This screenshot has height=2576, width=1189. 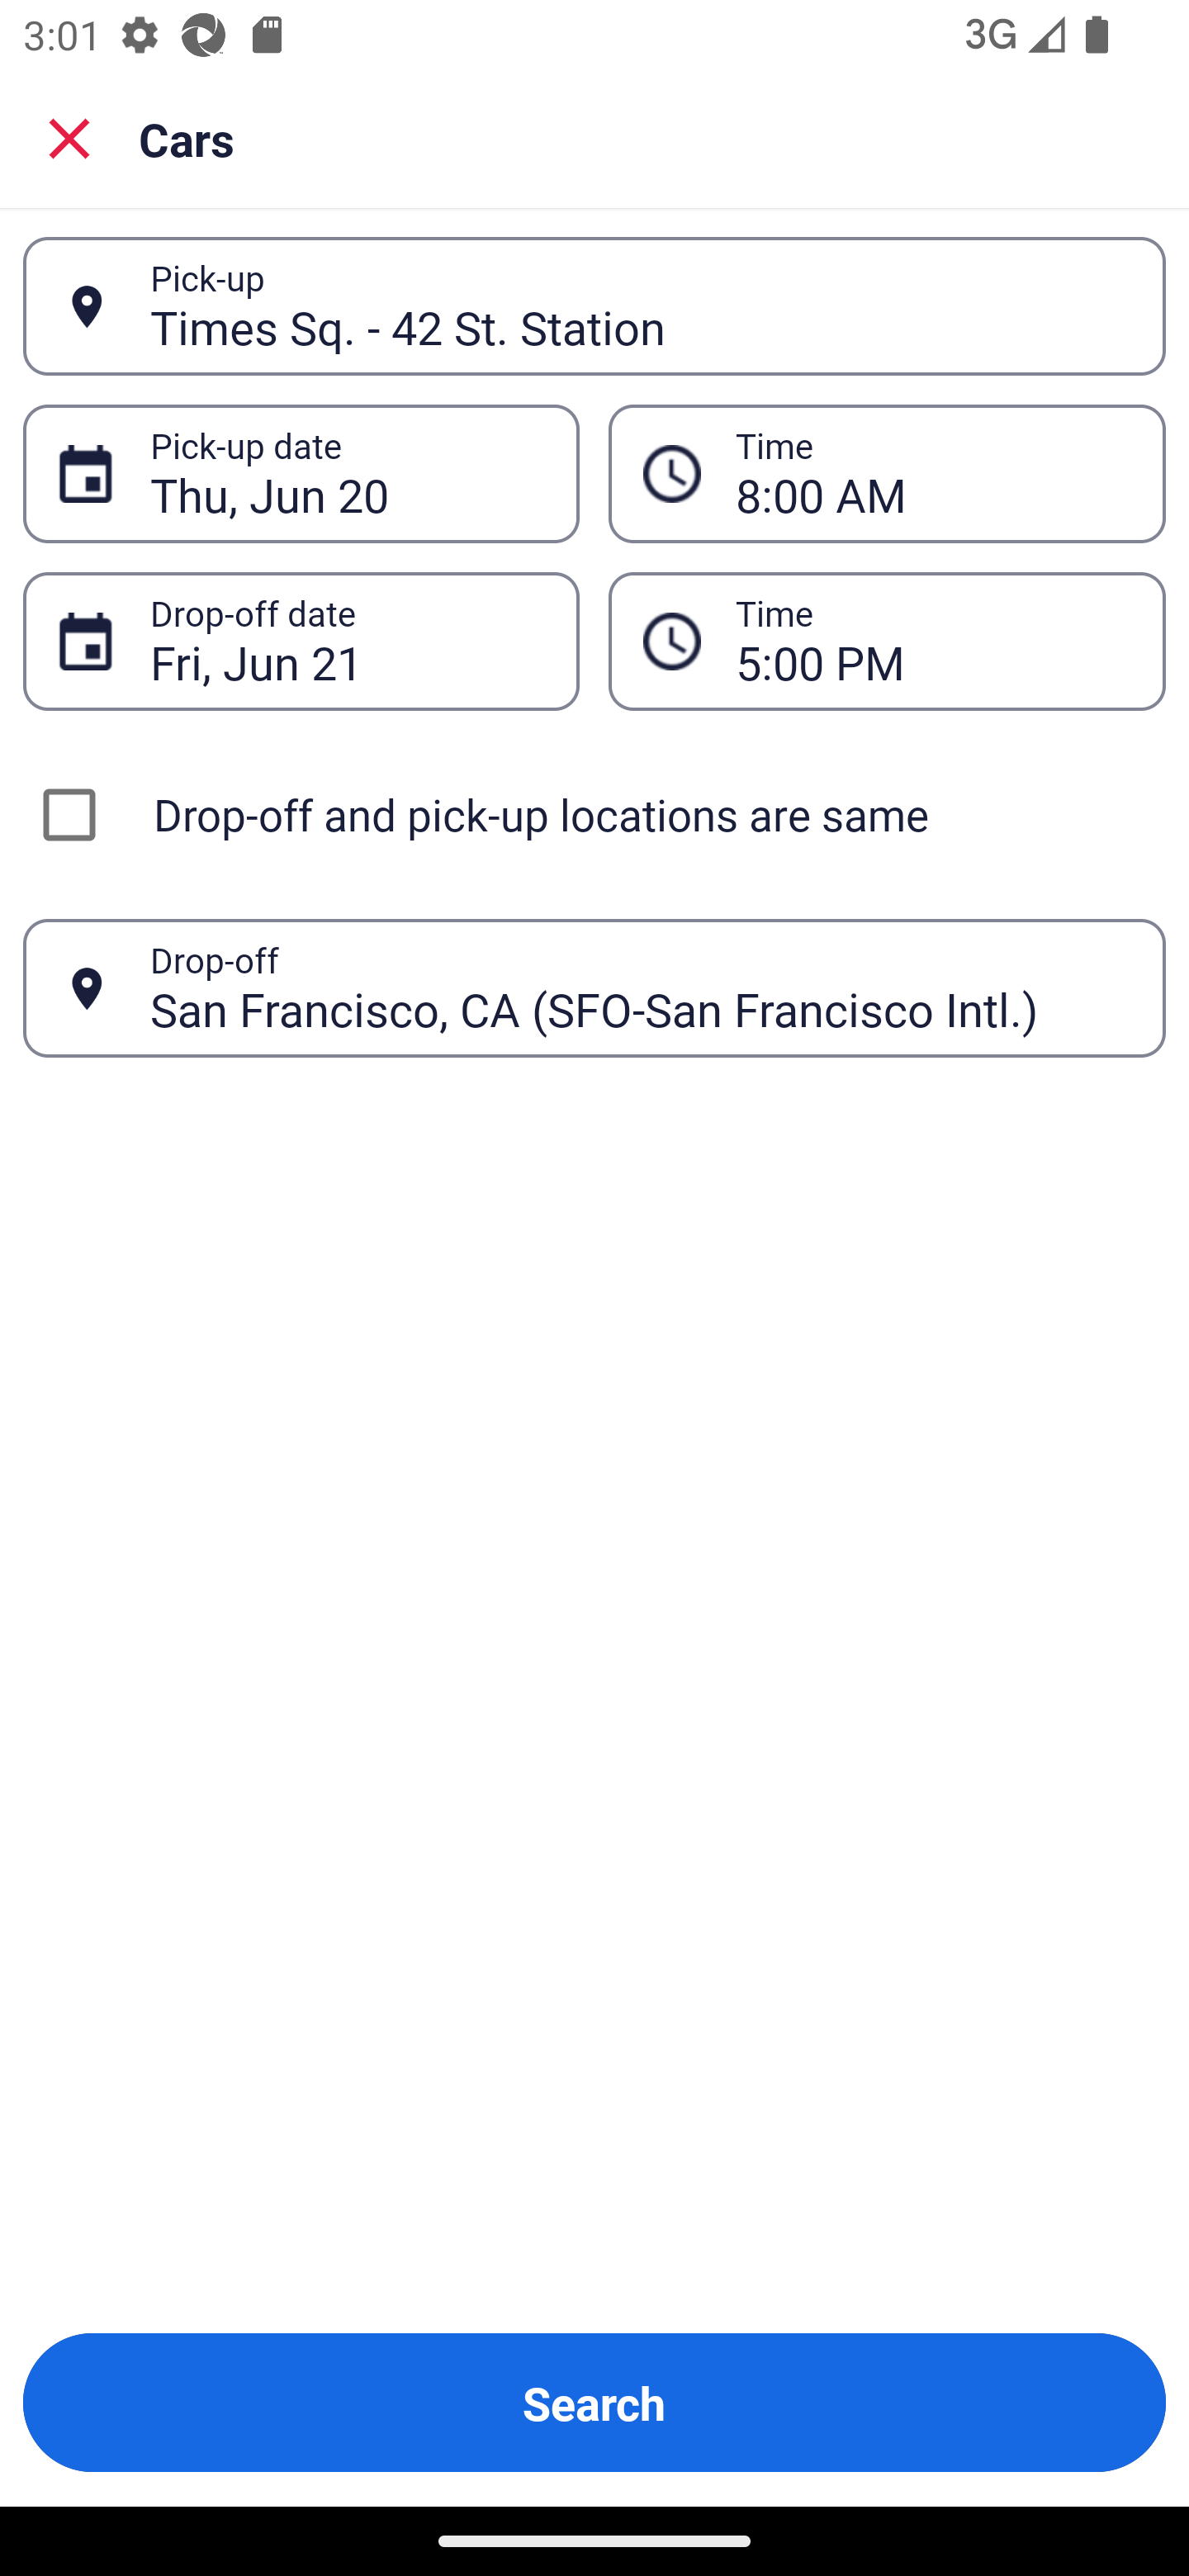 What do you see at coordinates (933, 474) in the screenshot?
I see `8:00 AM` at bounding box center [933, 474].